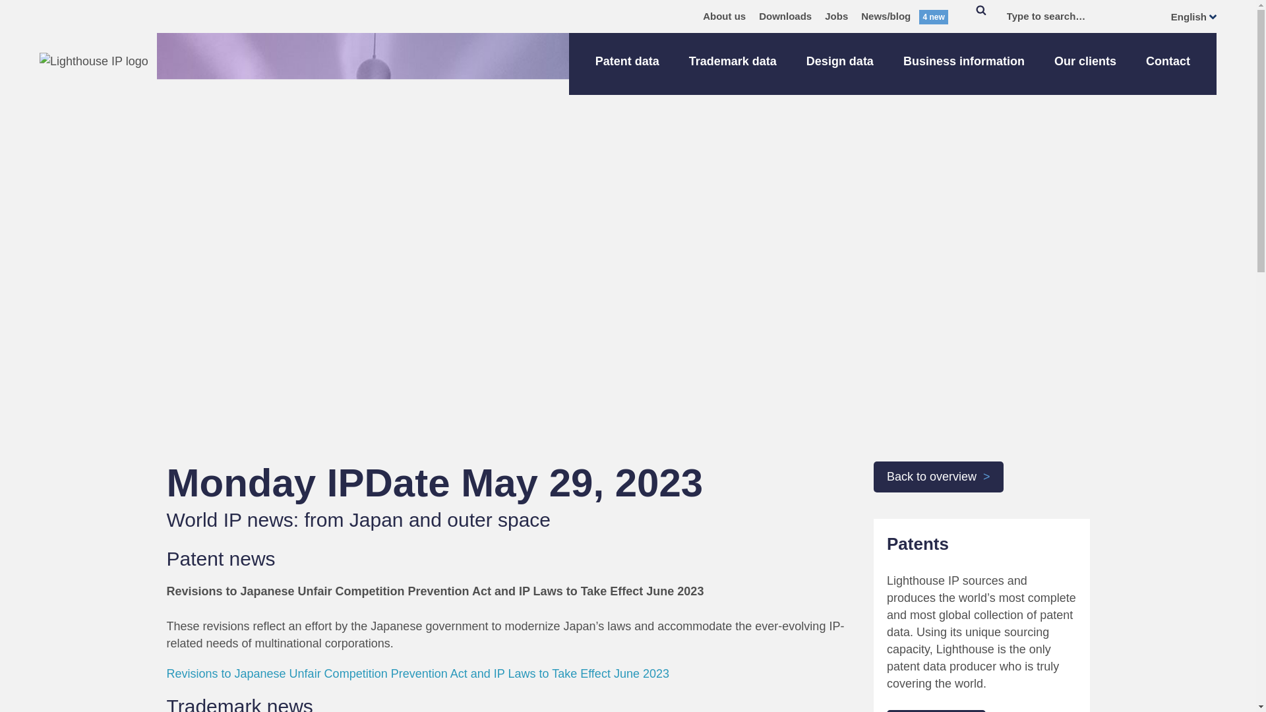  I want to click on Design data, so click(840, 63).